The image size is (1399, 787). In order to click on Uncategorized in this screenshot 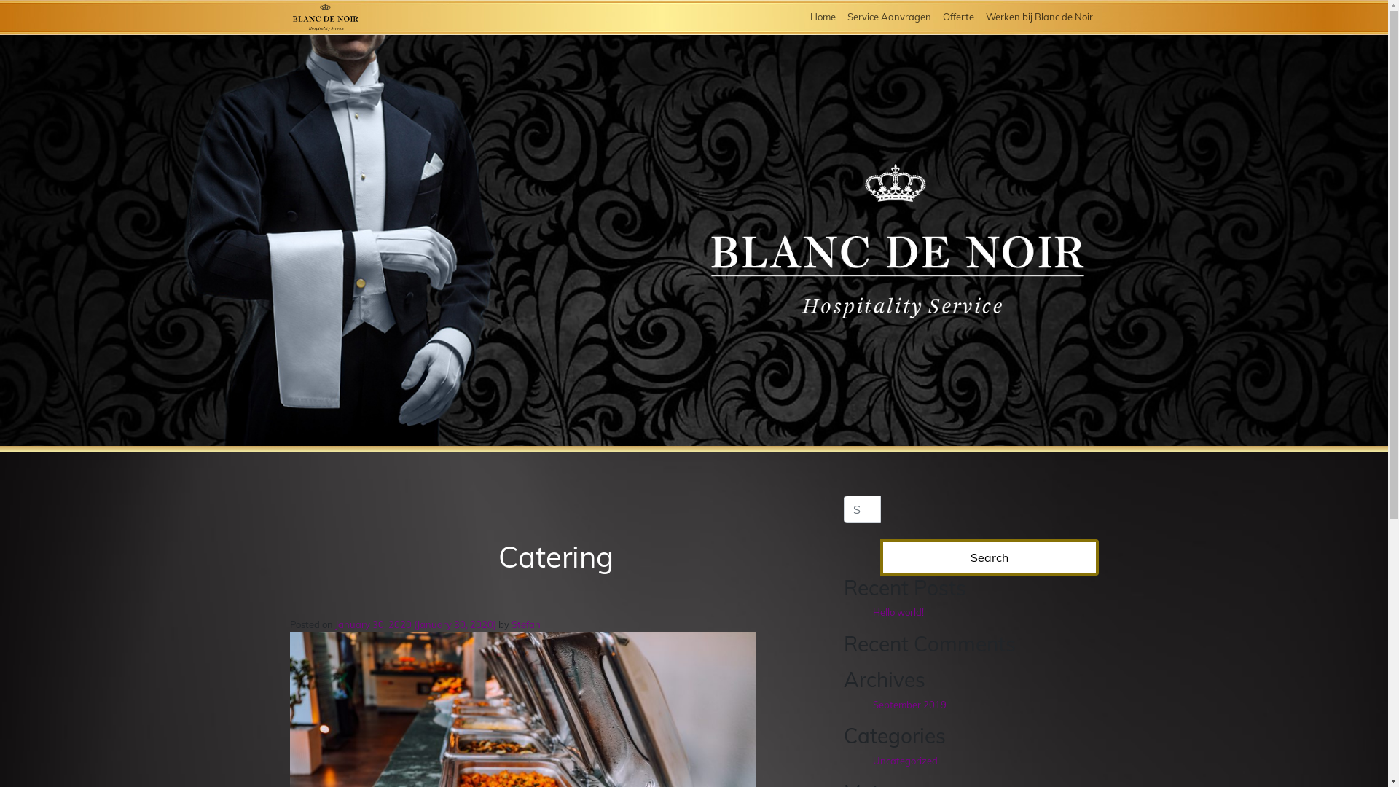, I will do `click(905, 761)`.